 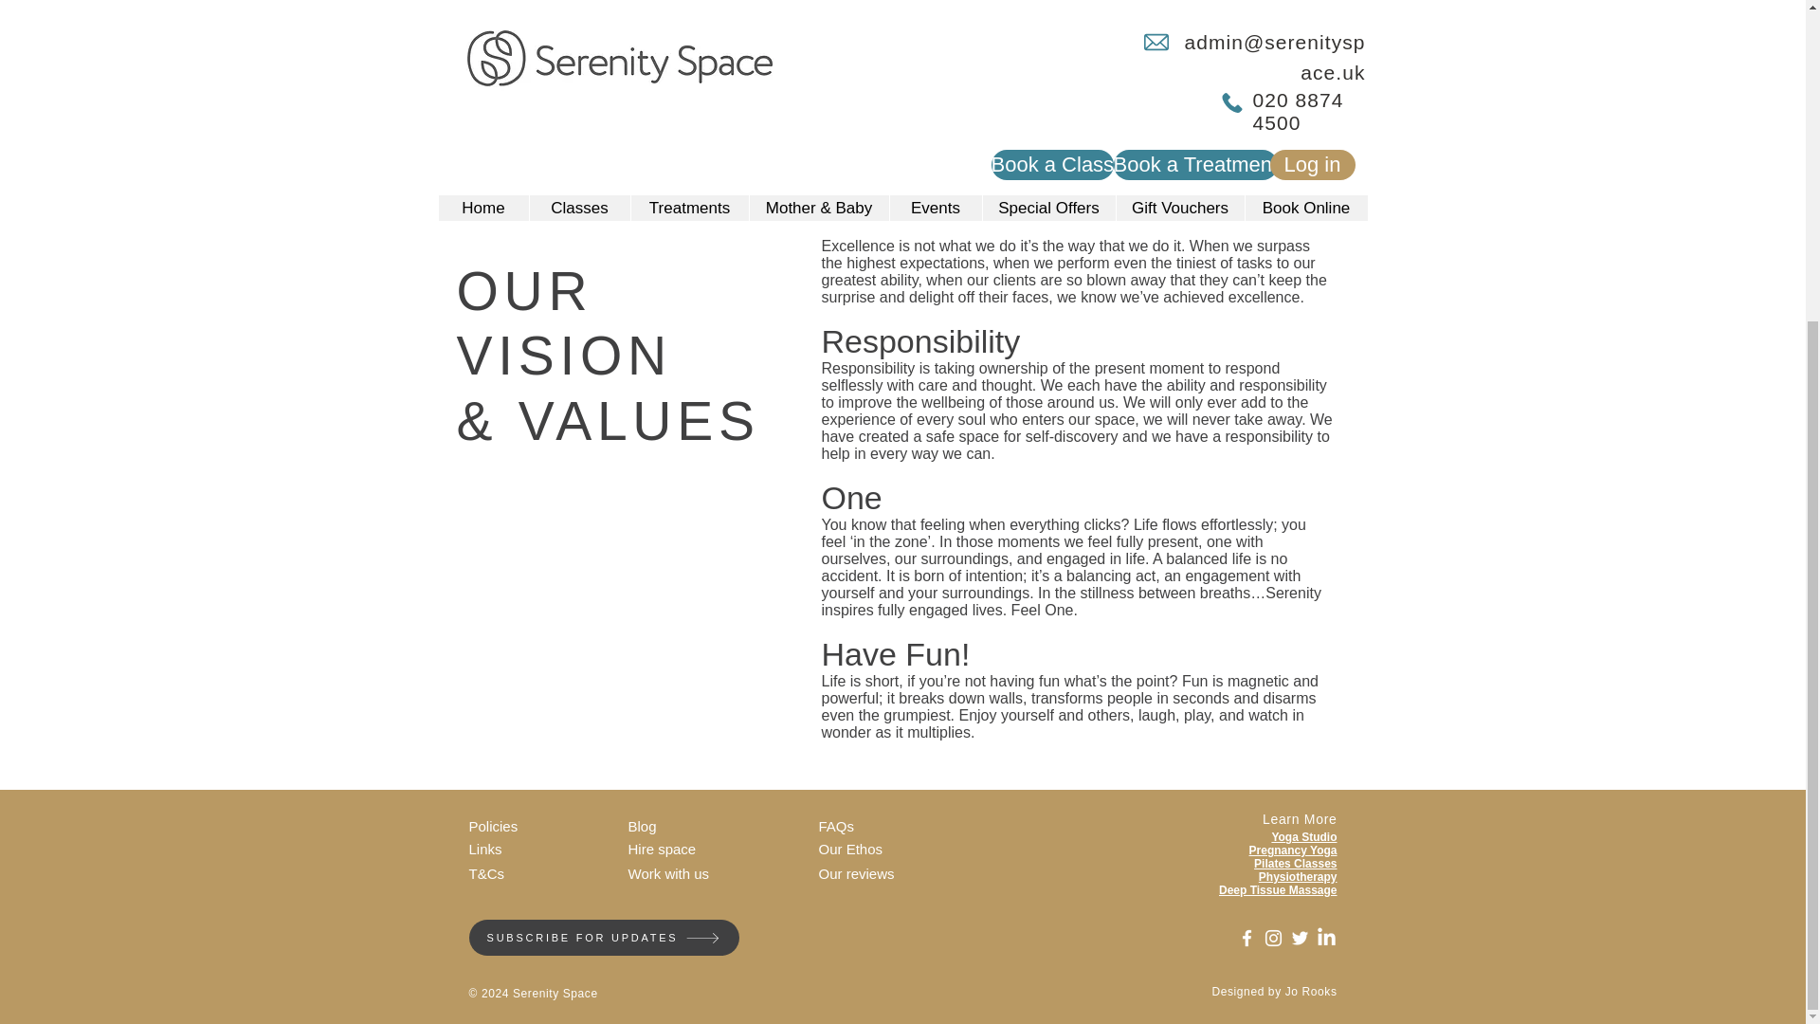 What do you see at coordinates (707, 850) in the screenshot?
I see `Hire space` at bounding box center [707, 850].